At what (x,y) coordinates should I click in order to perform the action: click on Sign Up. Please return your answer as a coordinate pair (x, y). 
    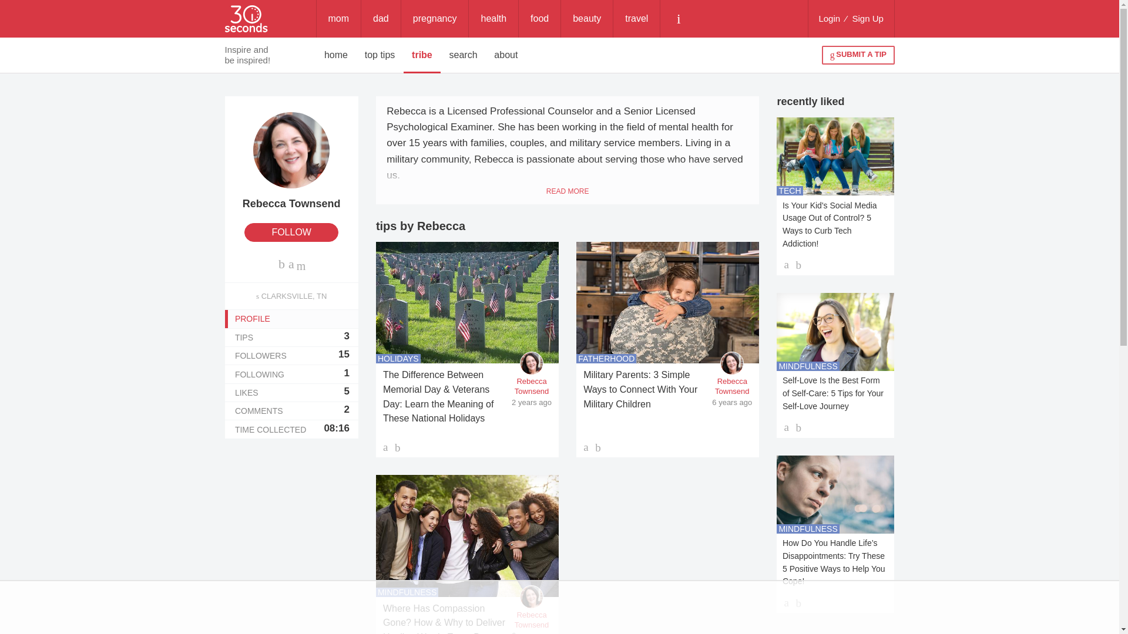
    Looking at the image, I should click on (868, 19).